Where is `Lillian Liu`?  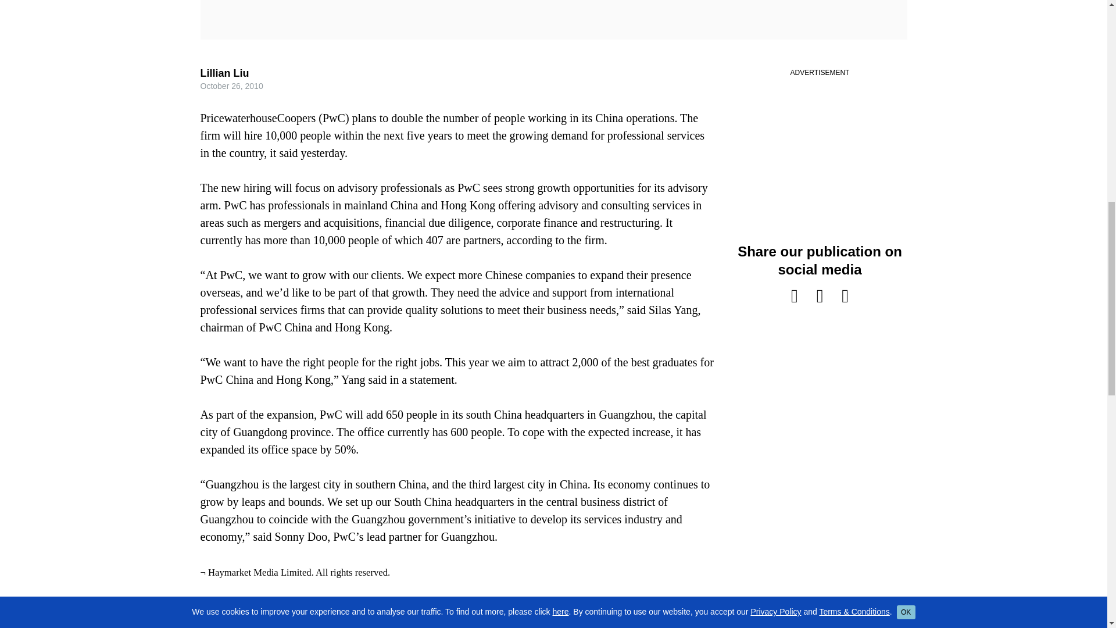 Lillian Liu is located at coordinates (224, 73).